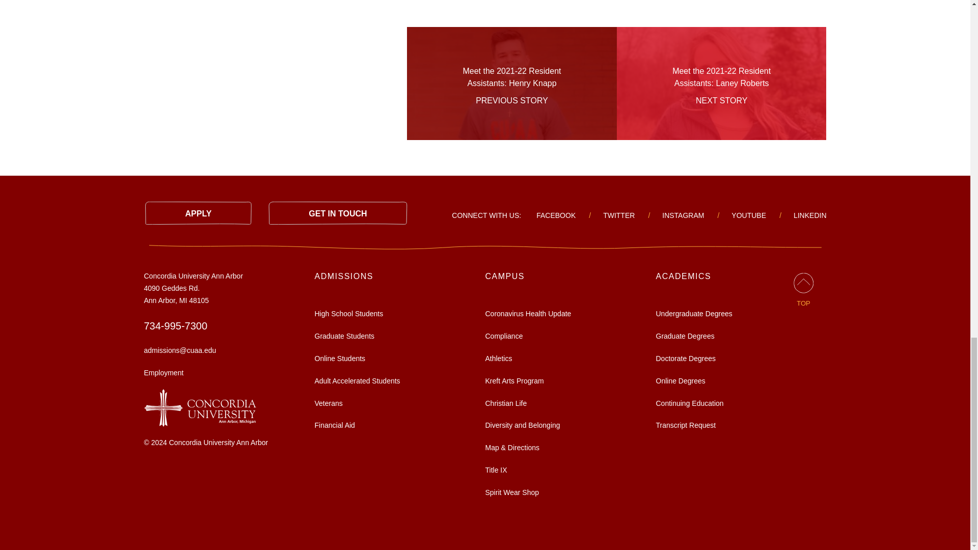 Image resolution: width=978 pixels, height=550 pixels. I want to click on TOP, so click(803, 290).